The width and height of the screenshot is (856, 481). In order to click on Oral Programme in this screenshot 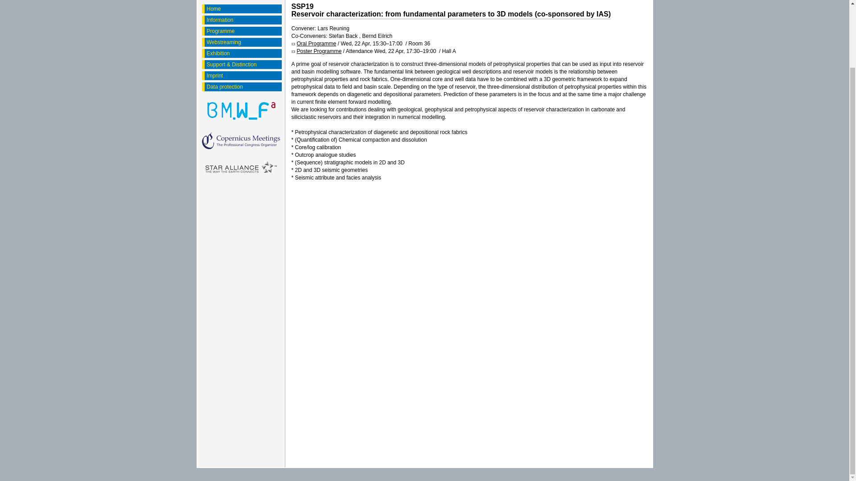, I will do `click(314, 44)`.